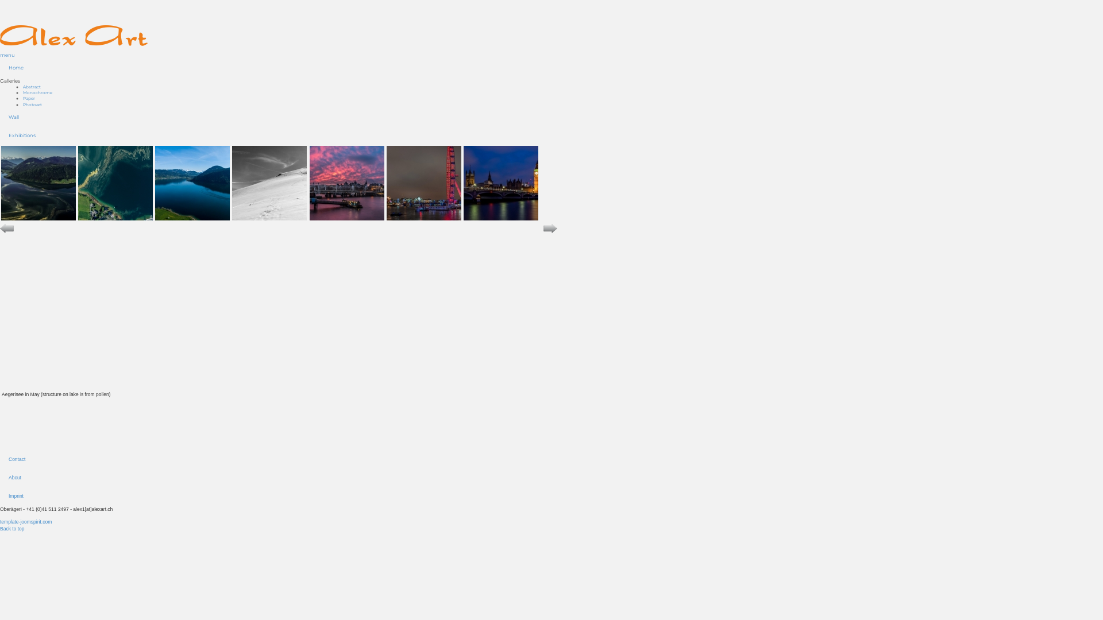 This screenshot has width=1103, height=620. What do you see at coordinates (32, 87) in the screenshot?
I see `Abstract` at bounding box center [32, 87].